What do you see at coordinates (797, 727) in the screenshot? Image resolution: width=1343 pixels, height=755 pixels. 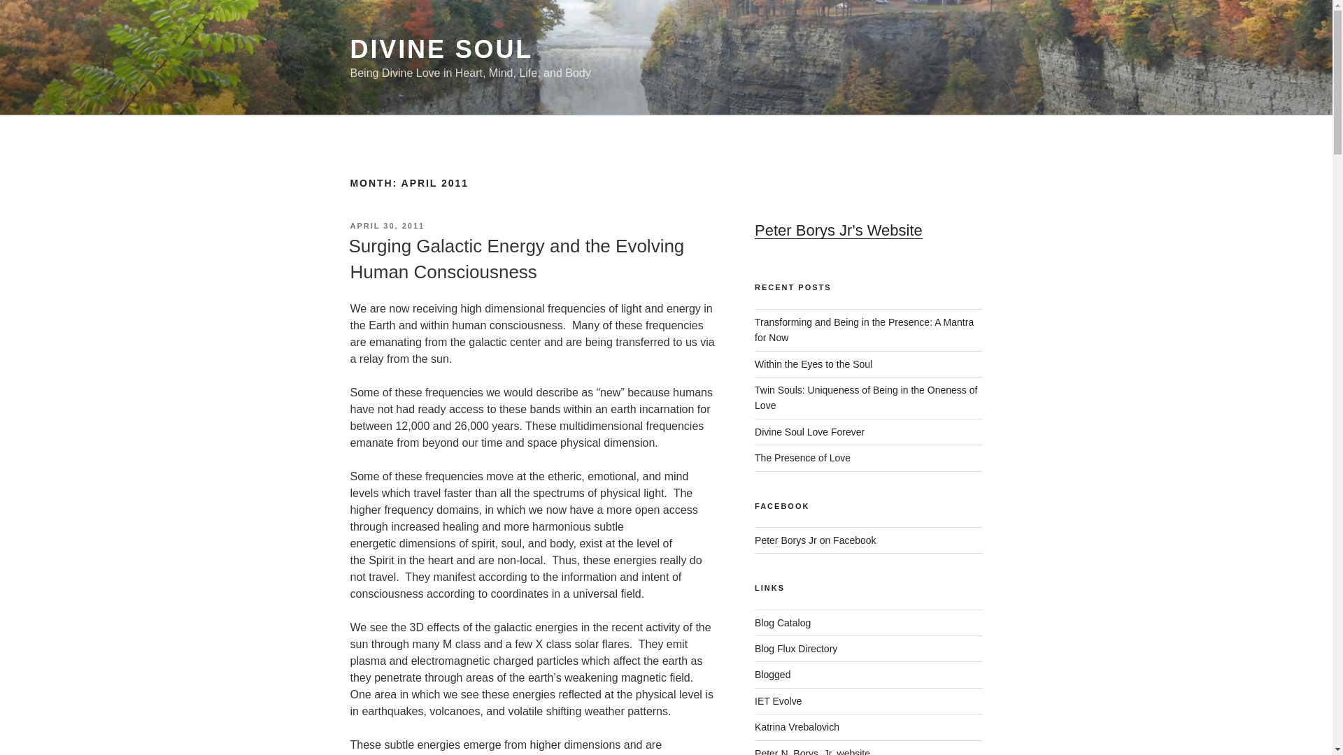 I see `magicaleye.net` at bounding box center [797, 727].